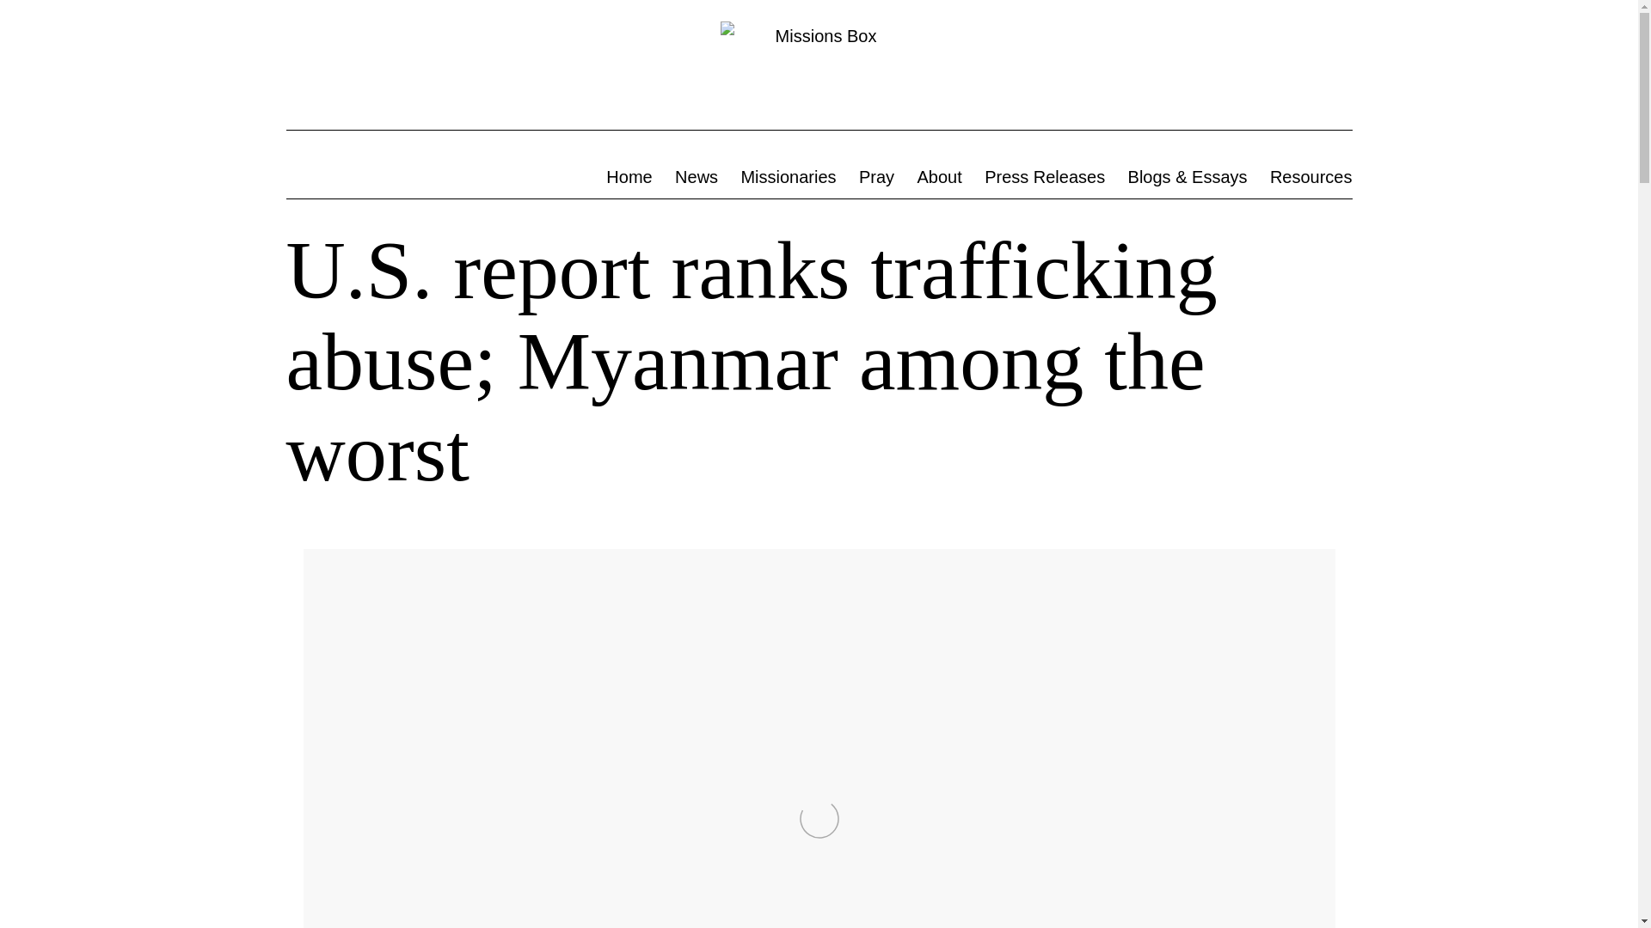 The image size is (1651, 928). Describe the element at coordinates (629, 177) in the screenshot. I see `Home` at that location.